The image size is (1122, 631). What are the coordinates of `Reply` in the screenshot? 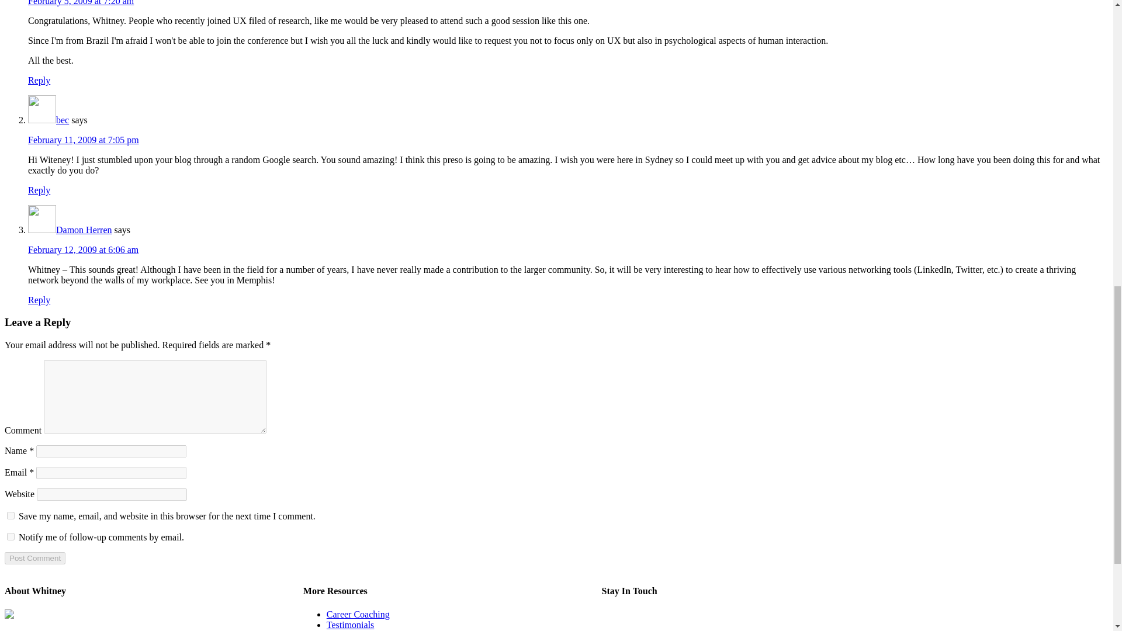 It's located at (39, 79).